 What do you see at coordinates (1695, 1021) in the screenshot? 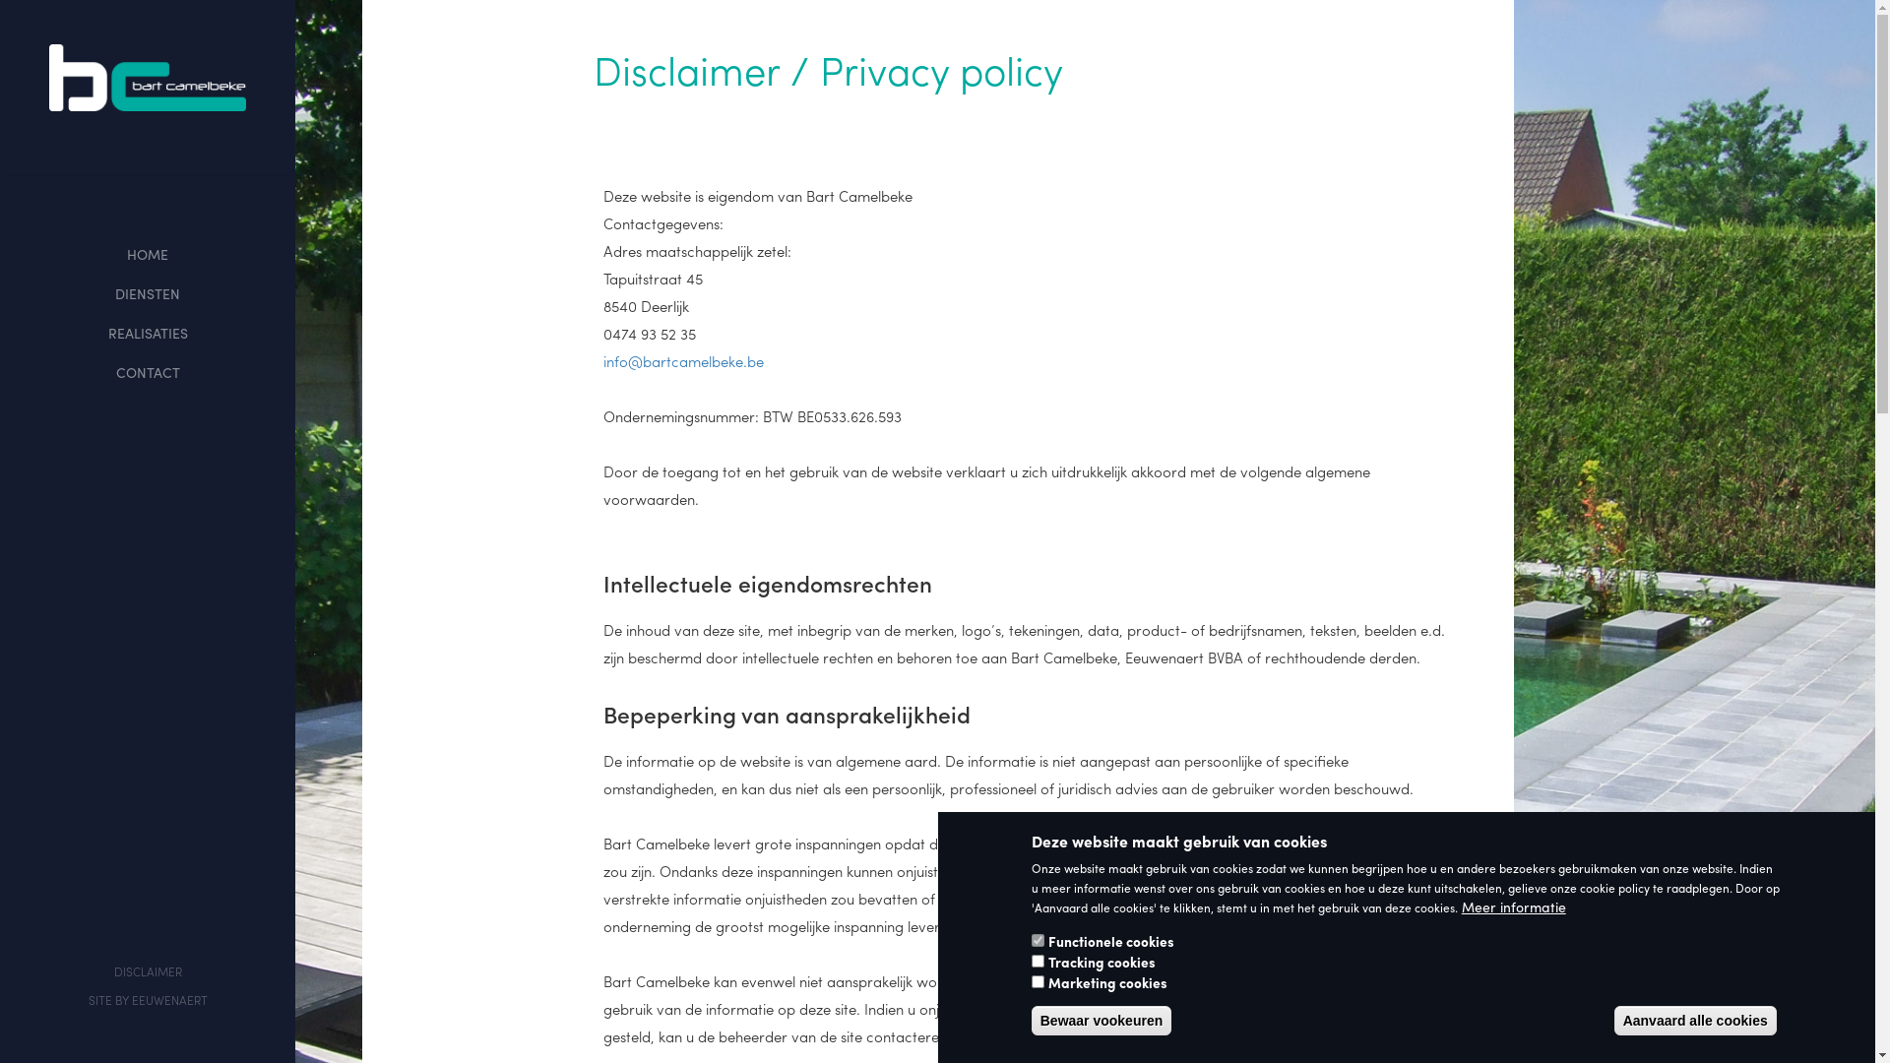
I see `Aanvaard alle cookies` at bounding box center [1695, 1021].